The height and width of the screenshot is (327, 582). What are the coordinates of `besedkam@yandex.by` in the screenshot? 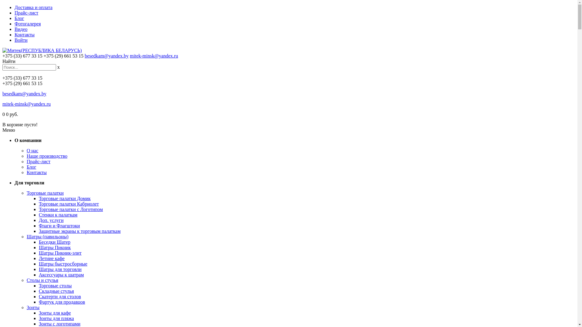 It's located at (107, 56).